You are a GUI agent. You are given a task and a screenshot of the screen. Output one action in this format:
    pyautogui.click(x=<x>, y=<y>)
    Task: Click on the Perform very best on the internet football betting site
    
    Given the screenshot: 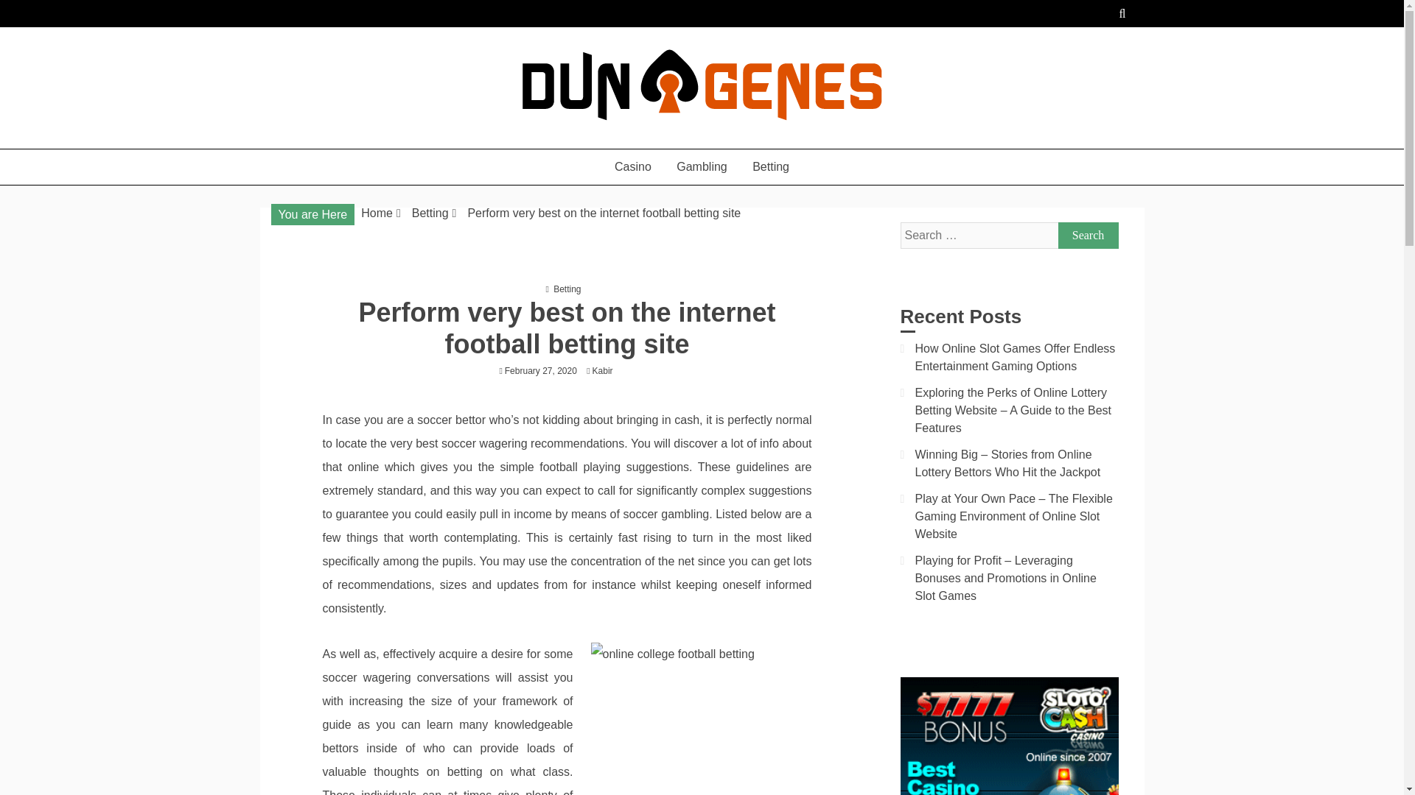 What is the action you would take?
    pyautogui.click(x=603, y=213)
    